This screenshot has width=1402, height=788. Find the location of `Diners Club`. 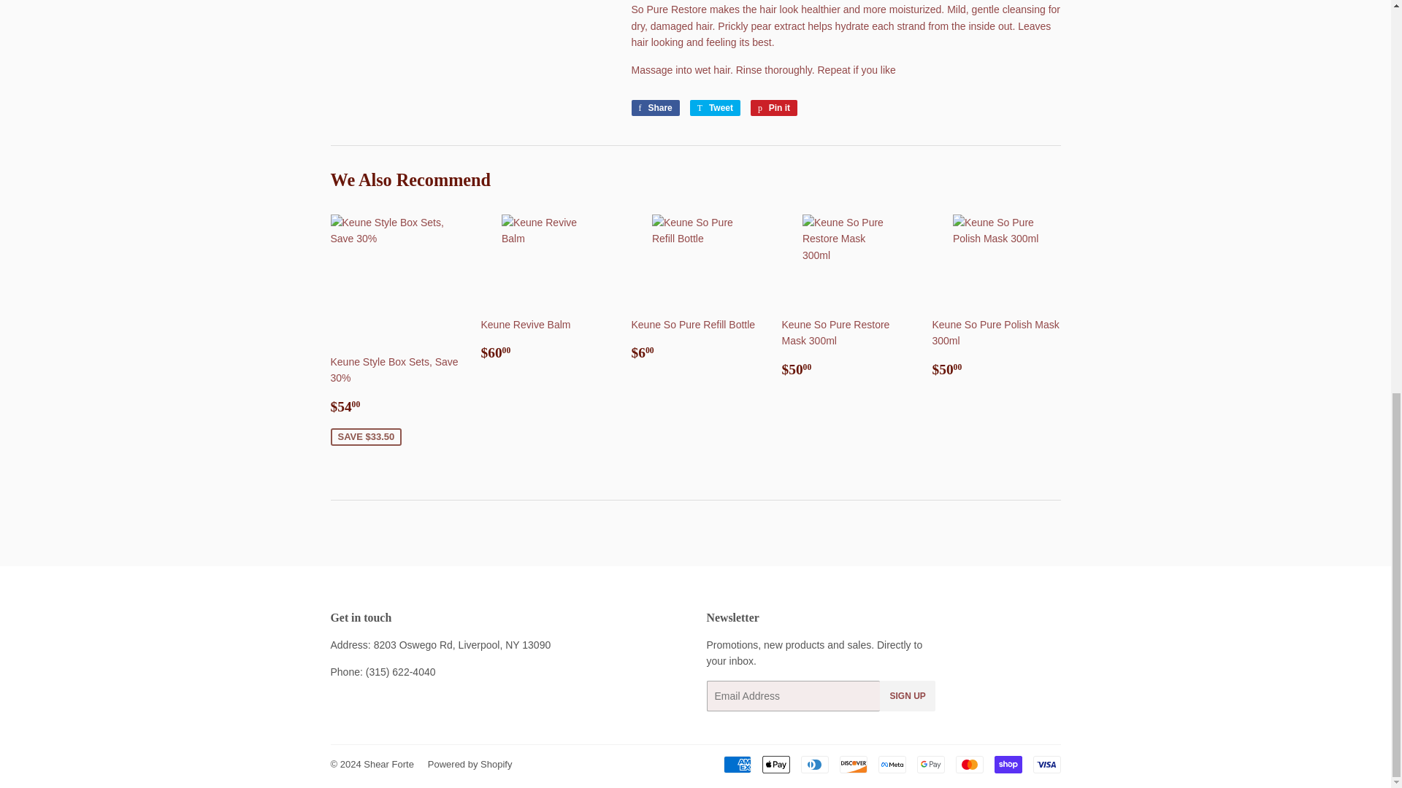

Diners Club is located at coordinates (470, 765).